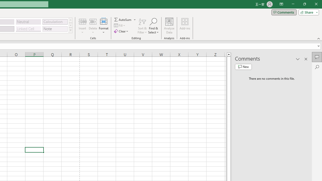 Image resolution: width=322 pixels, height=181 pixels. Describe the element at coordinates (28, 29) in the screenshot. I see `Linked Cell` at that location.